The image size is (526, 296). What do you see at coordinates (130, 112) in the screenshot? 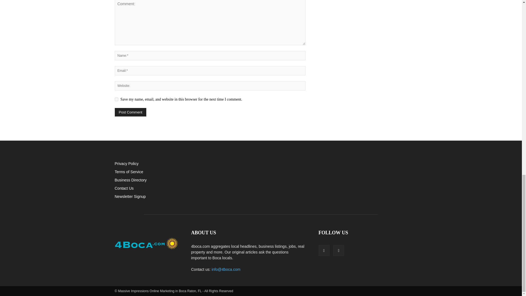
I see `Post Comment` at bounding box center [130, 112].